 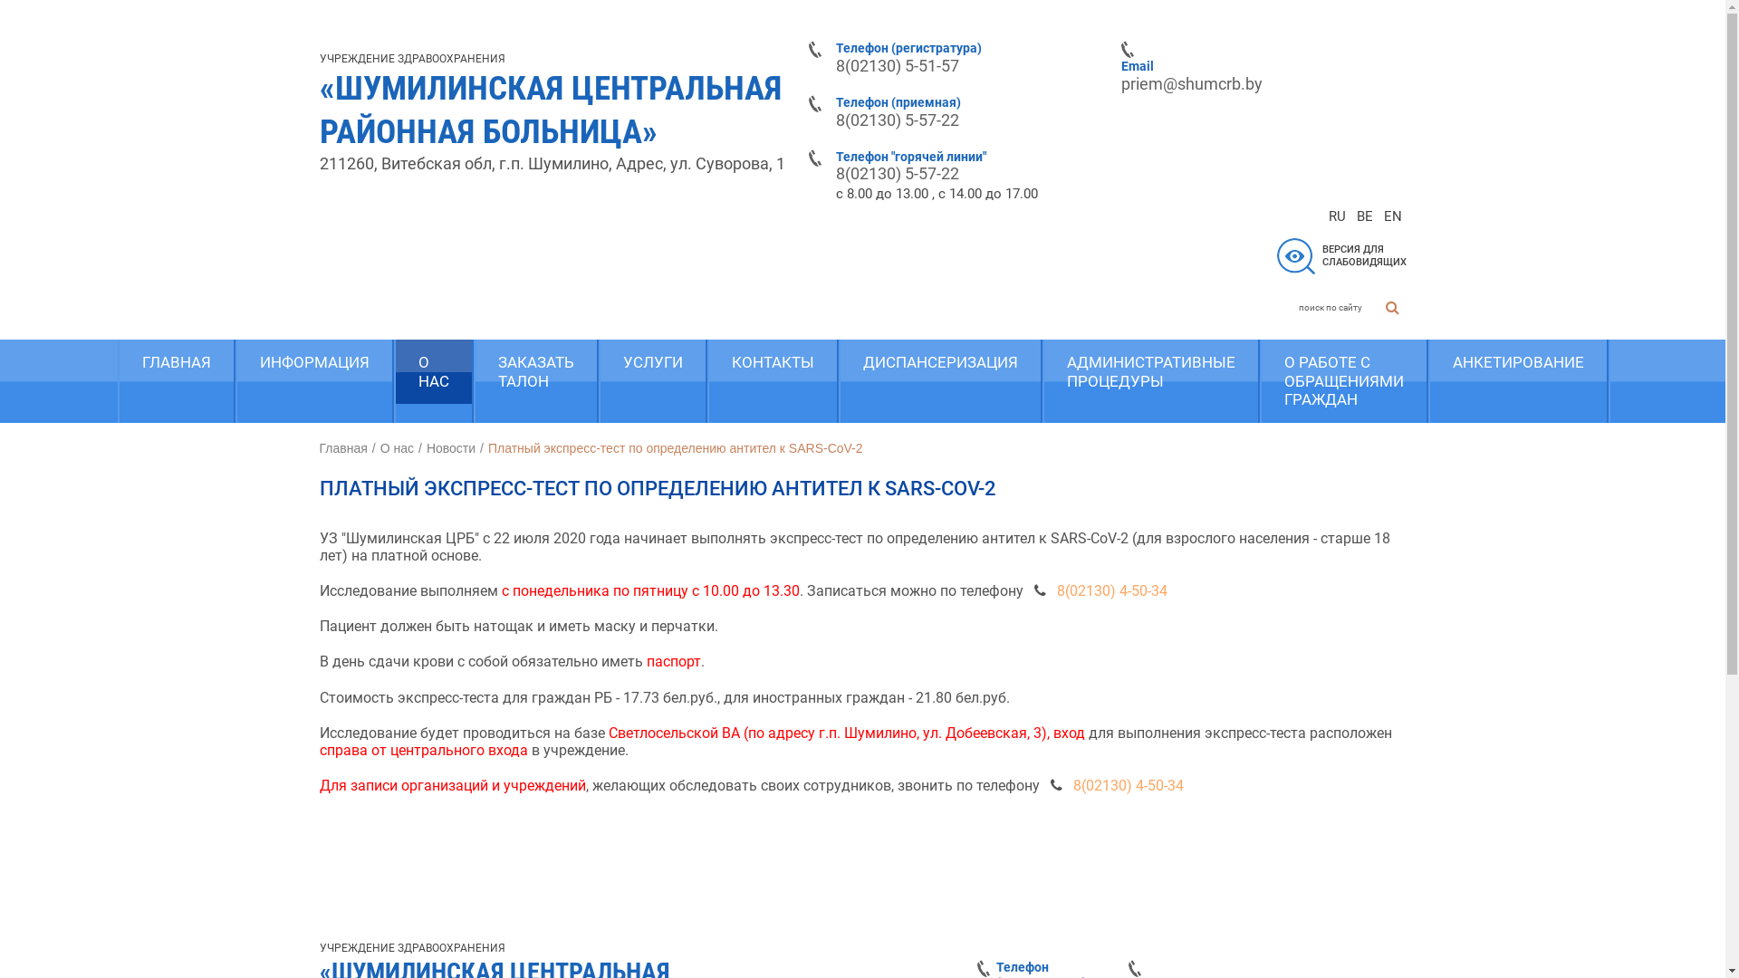 I want to click on 8(02130) 4-50-34, so click(x=1111, y=590).